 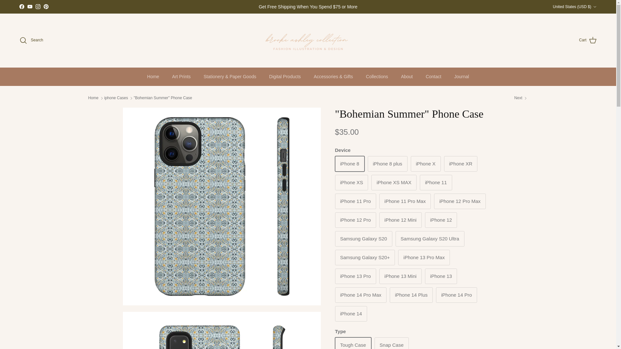 What do you see at coordinates (30, 6) in the screenshot?
I see `Brooke Ashley Collection  on YouTube` at bounding box center [30, 6].